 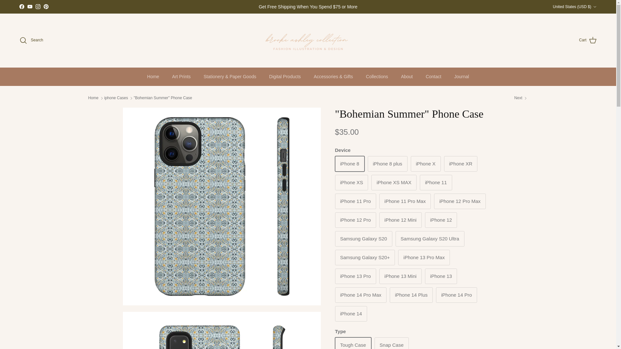 What do you see at coordinates (30, 6) in the screenshot?
I see `Brooke Ashley Collection  on YouTube` at bounding box center [30, 6].